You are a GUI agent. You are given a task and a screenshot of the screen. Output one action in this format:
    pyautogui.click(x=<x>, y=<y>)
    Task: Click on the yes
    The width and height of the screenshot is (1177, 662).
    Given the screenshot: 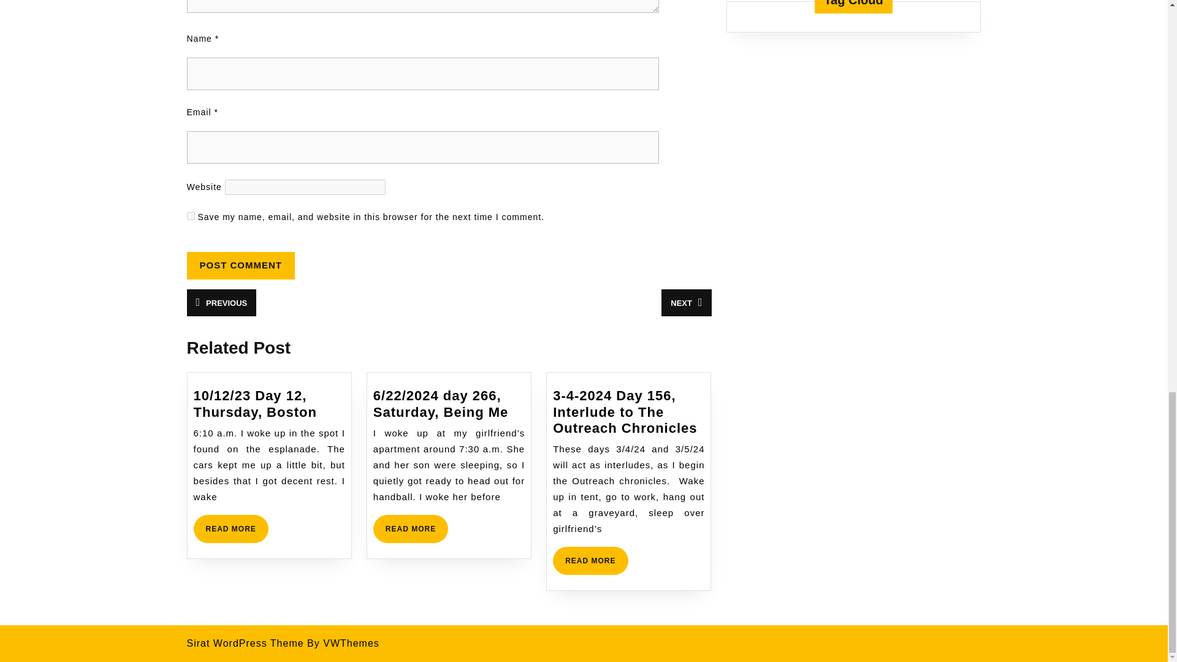 What is the action you would take?
    pyautogui.click(x=686, y=303)
    